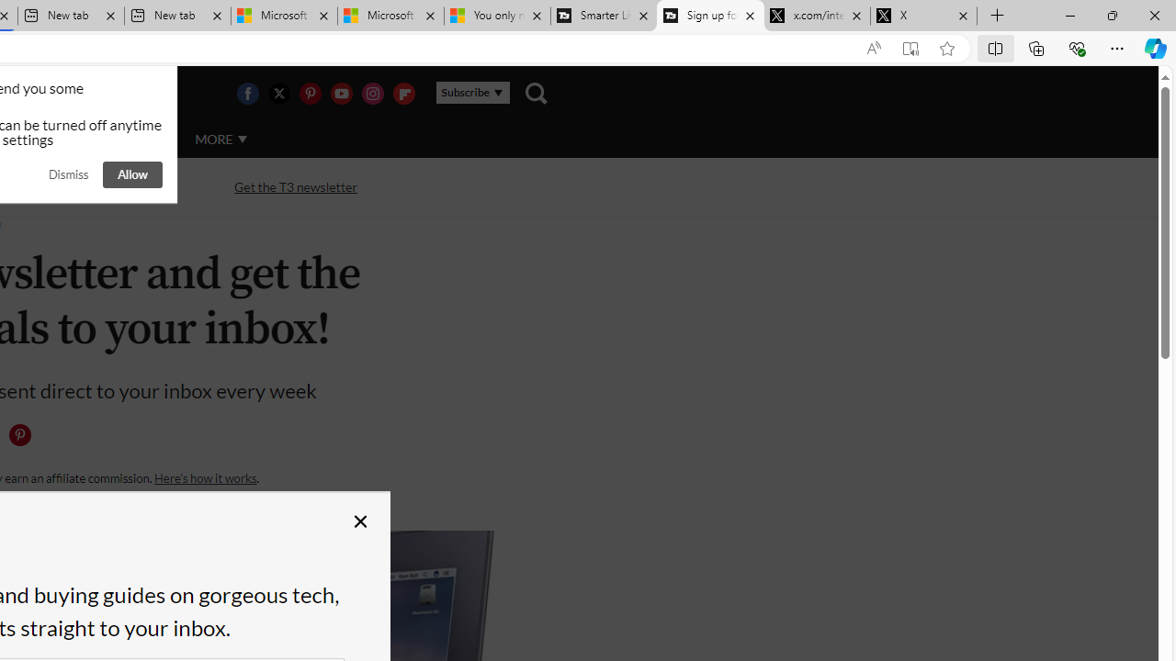 The height and width of the screenshot is (661, 1176). What do you see at coordinates (141, 139) in the screenshot?
I see `AUTO` at bounding box center [141, 139].